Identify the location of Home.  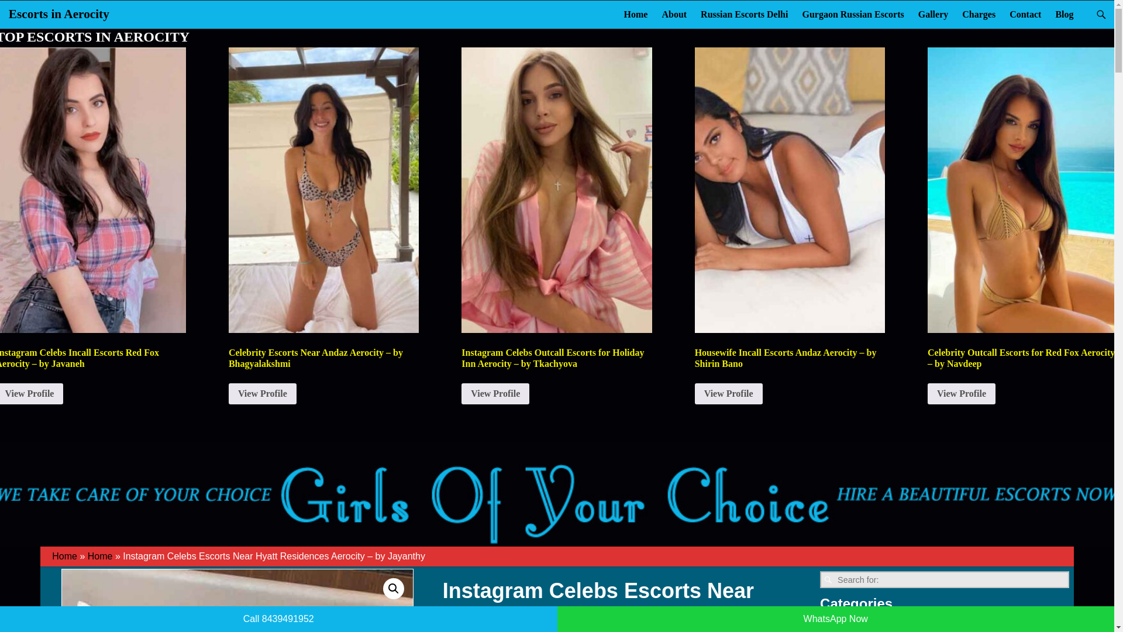
(100, 556).